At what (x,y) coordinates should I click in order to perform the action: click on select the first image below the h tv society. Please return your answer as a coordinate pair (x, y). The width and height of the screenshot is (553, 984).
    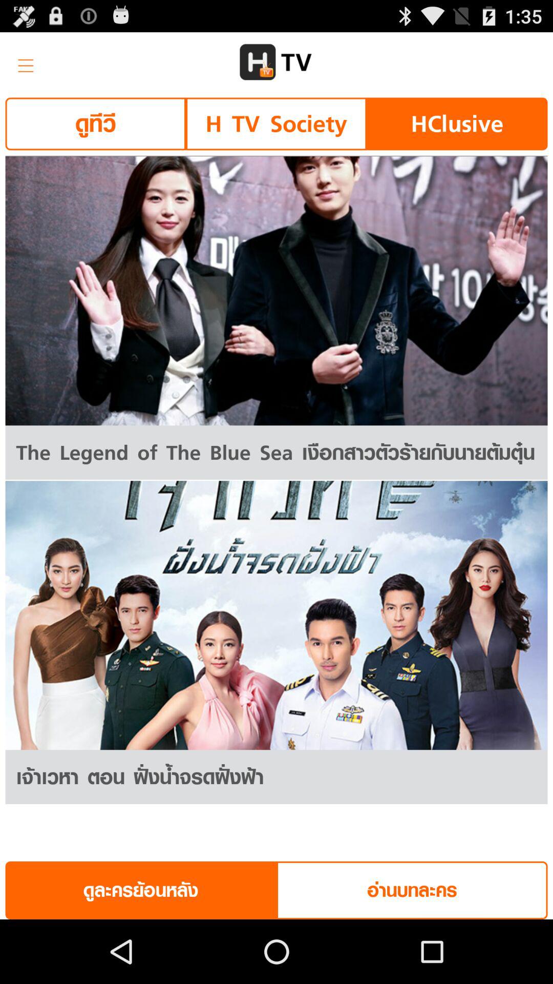
    Looking at the image, I should click on (276, 291).